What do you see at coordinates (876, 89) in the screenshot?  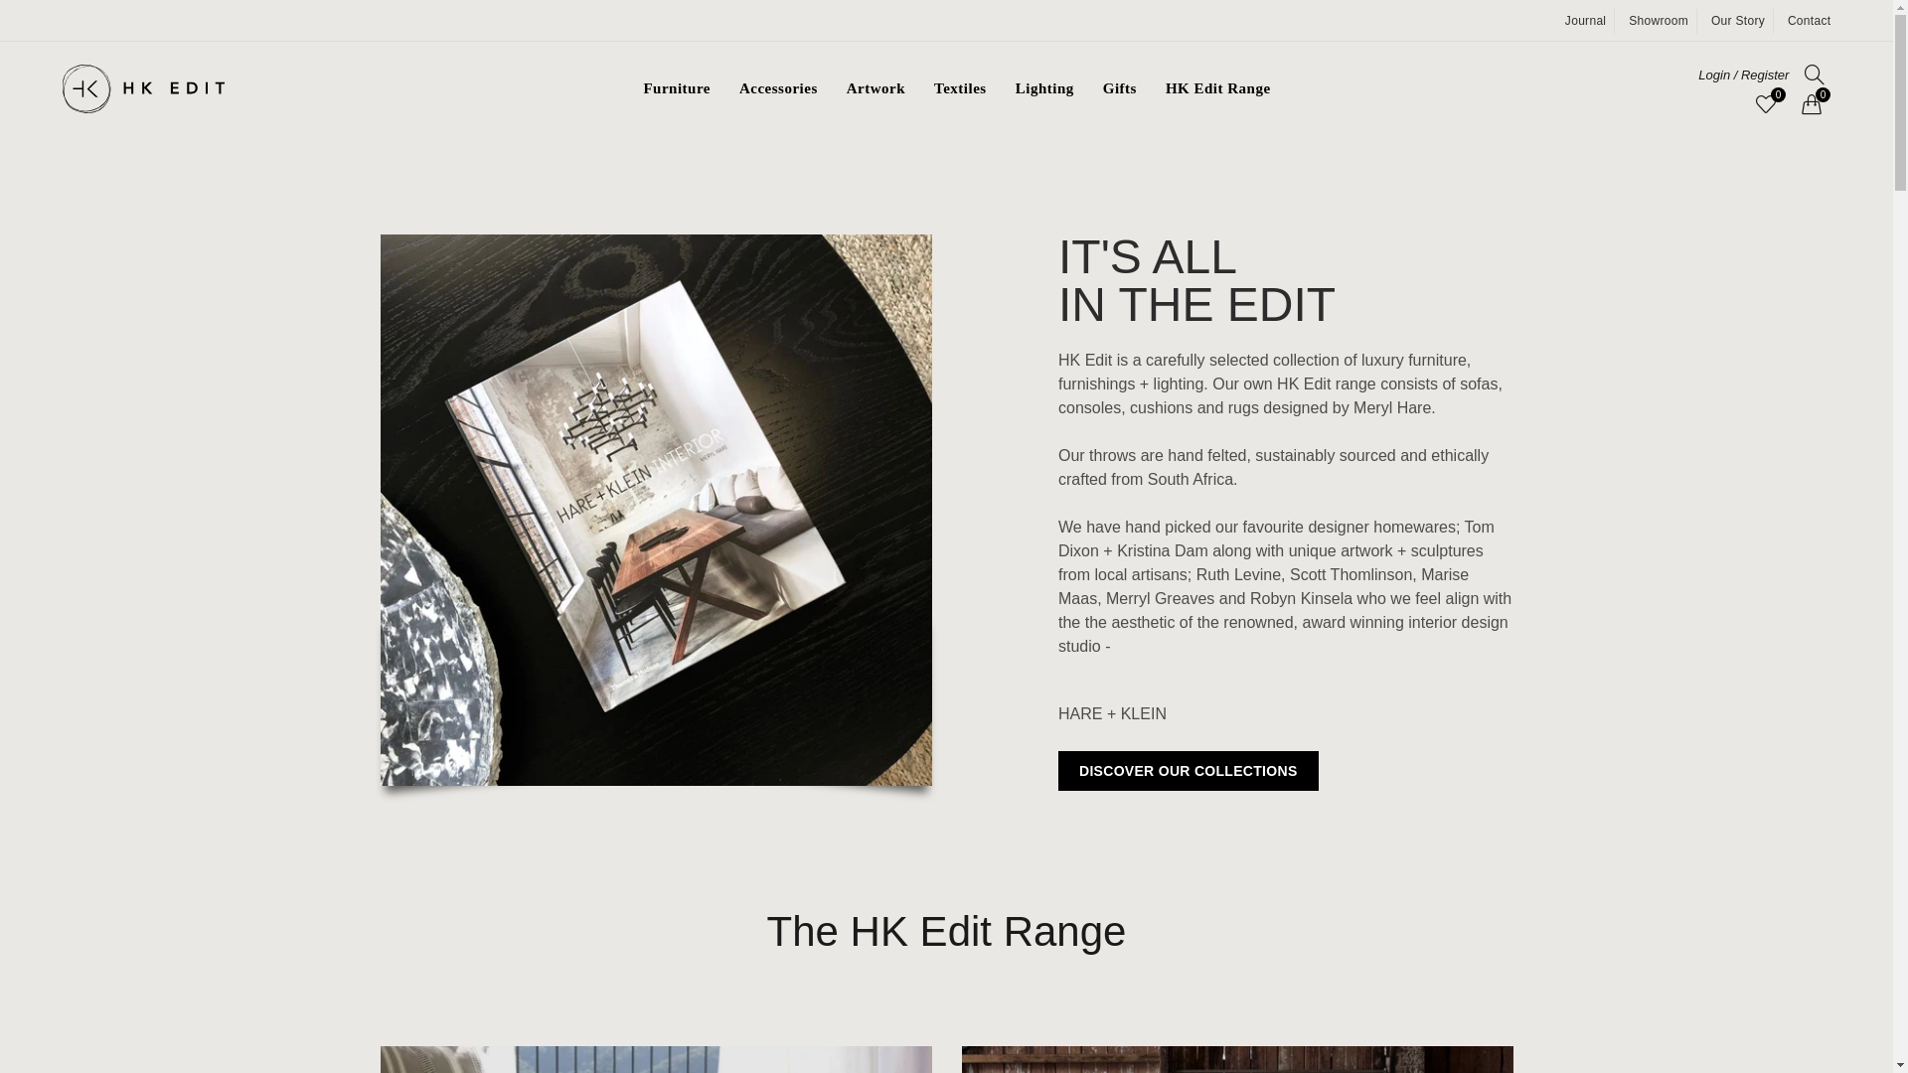 I see `Artwork` at bounding box center [876, 89].